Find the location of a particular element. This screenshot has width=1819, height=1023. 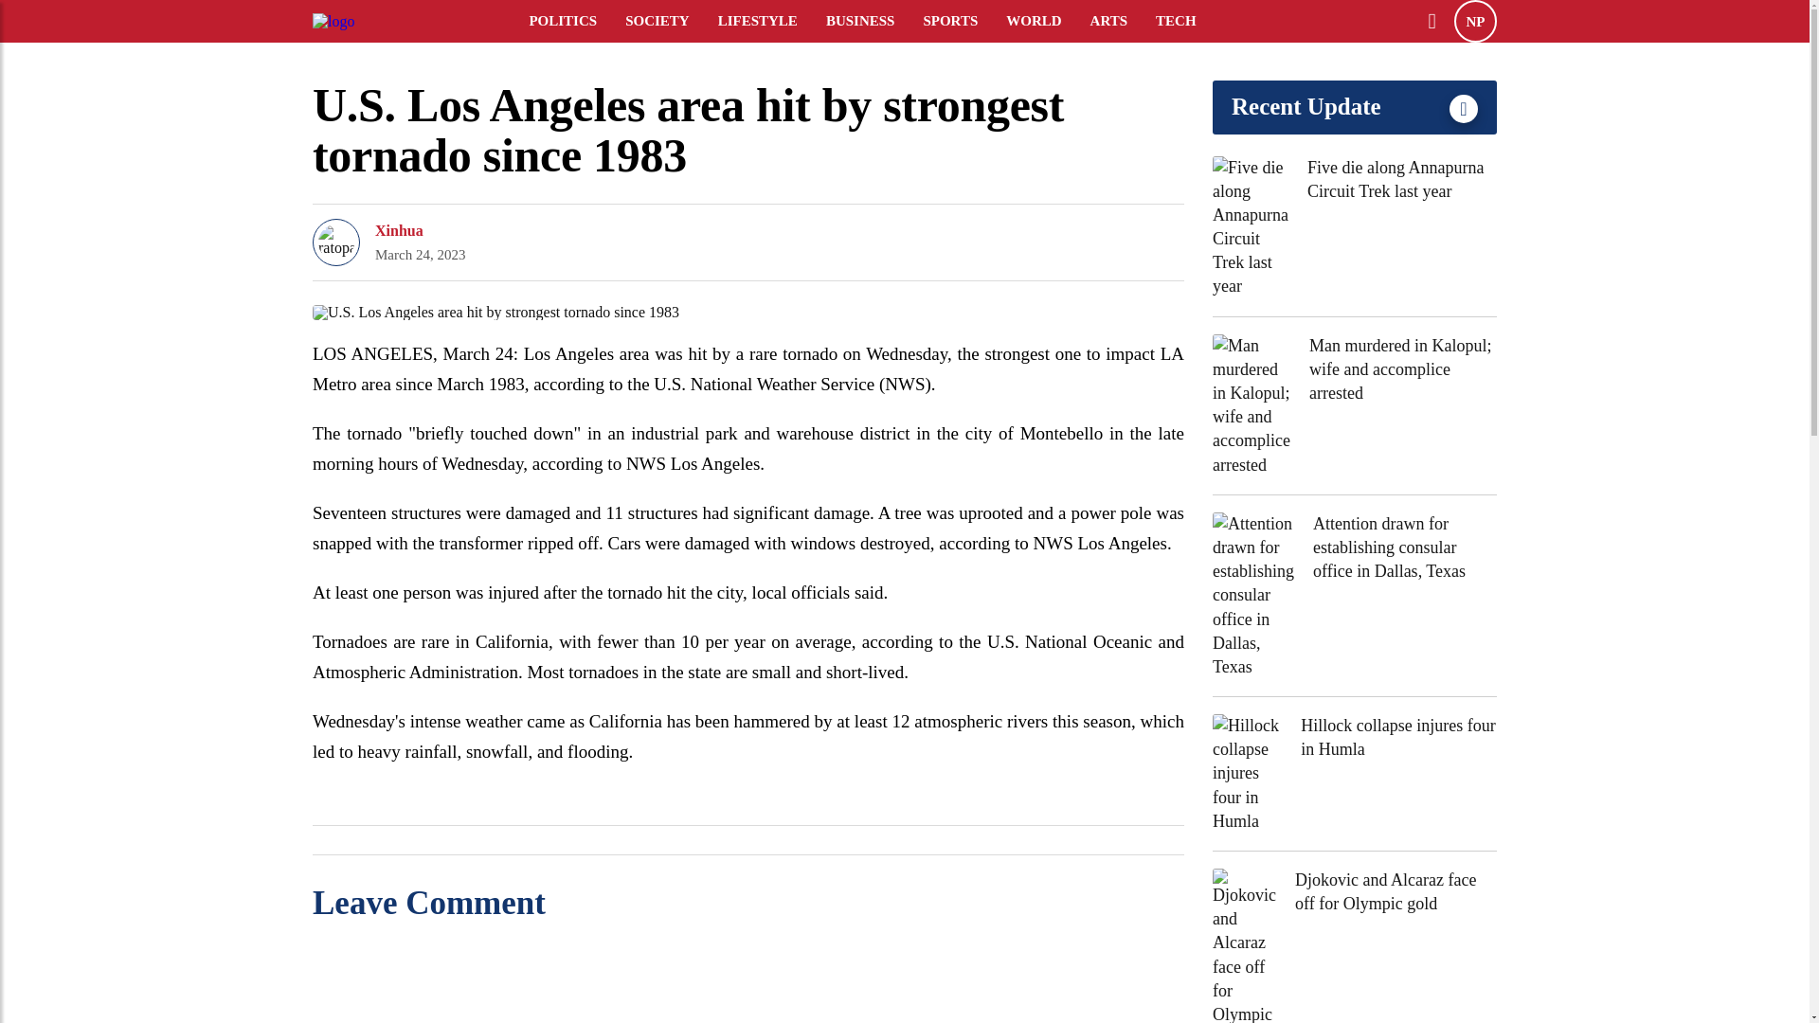

SOCIETY is located at coordinates (670, 21).